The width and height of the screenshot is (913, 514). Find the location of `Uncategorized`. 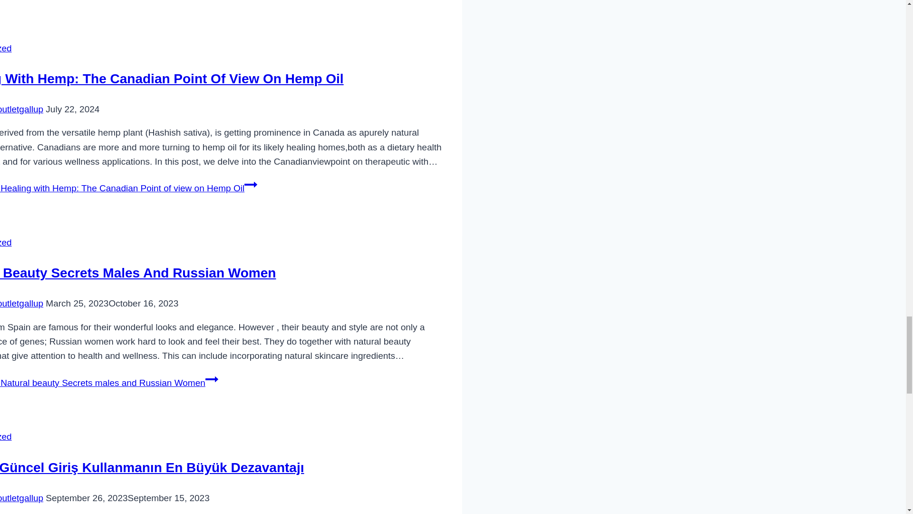

Uncategorized is located at coordinates (6, 436).